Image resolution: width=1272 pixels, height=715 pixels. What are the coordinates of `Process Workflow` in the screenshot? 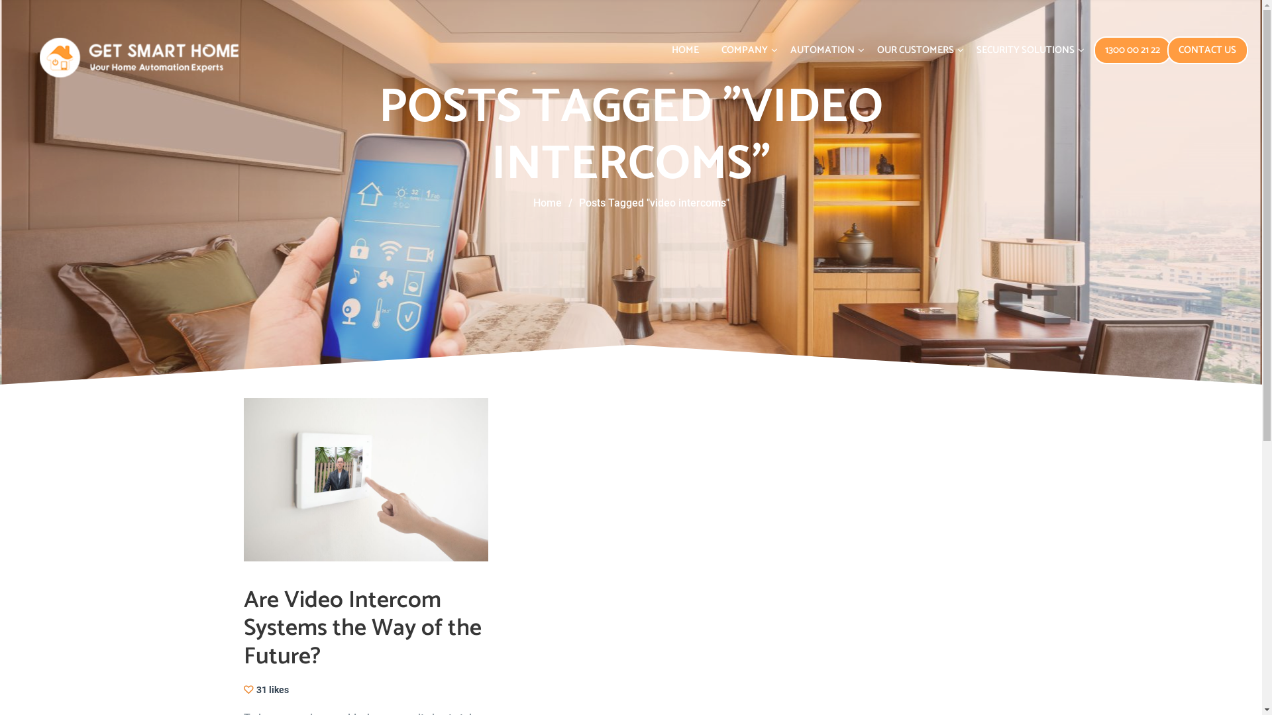 It's located at (883, 503).